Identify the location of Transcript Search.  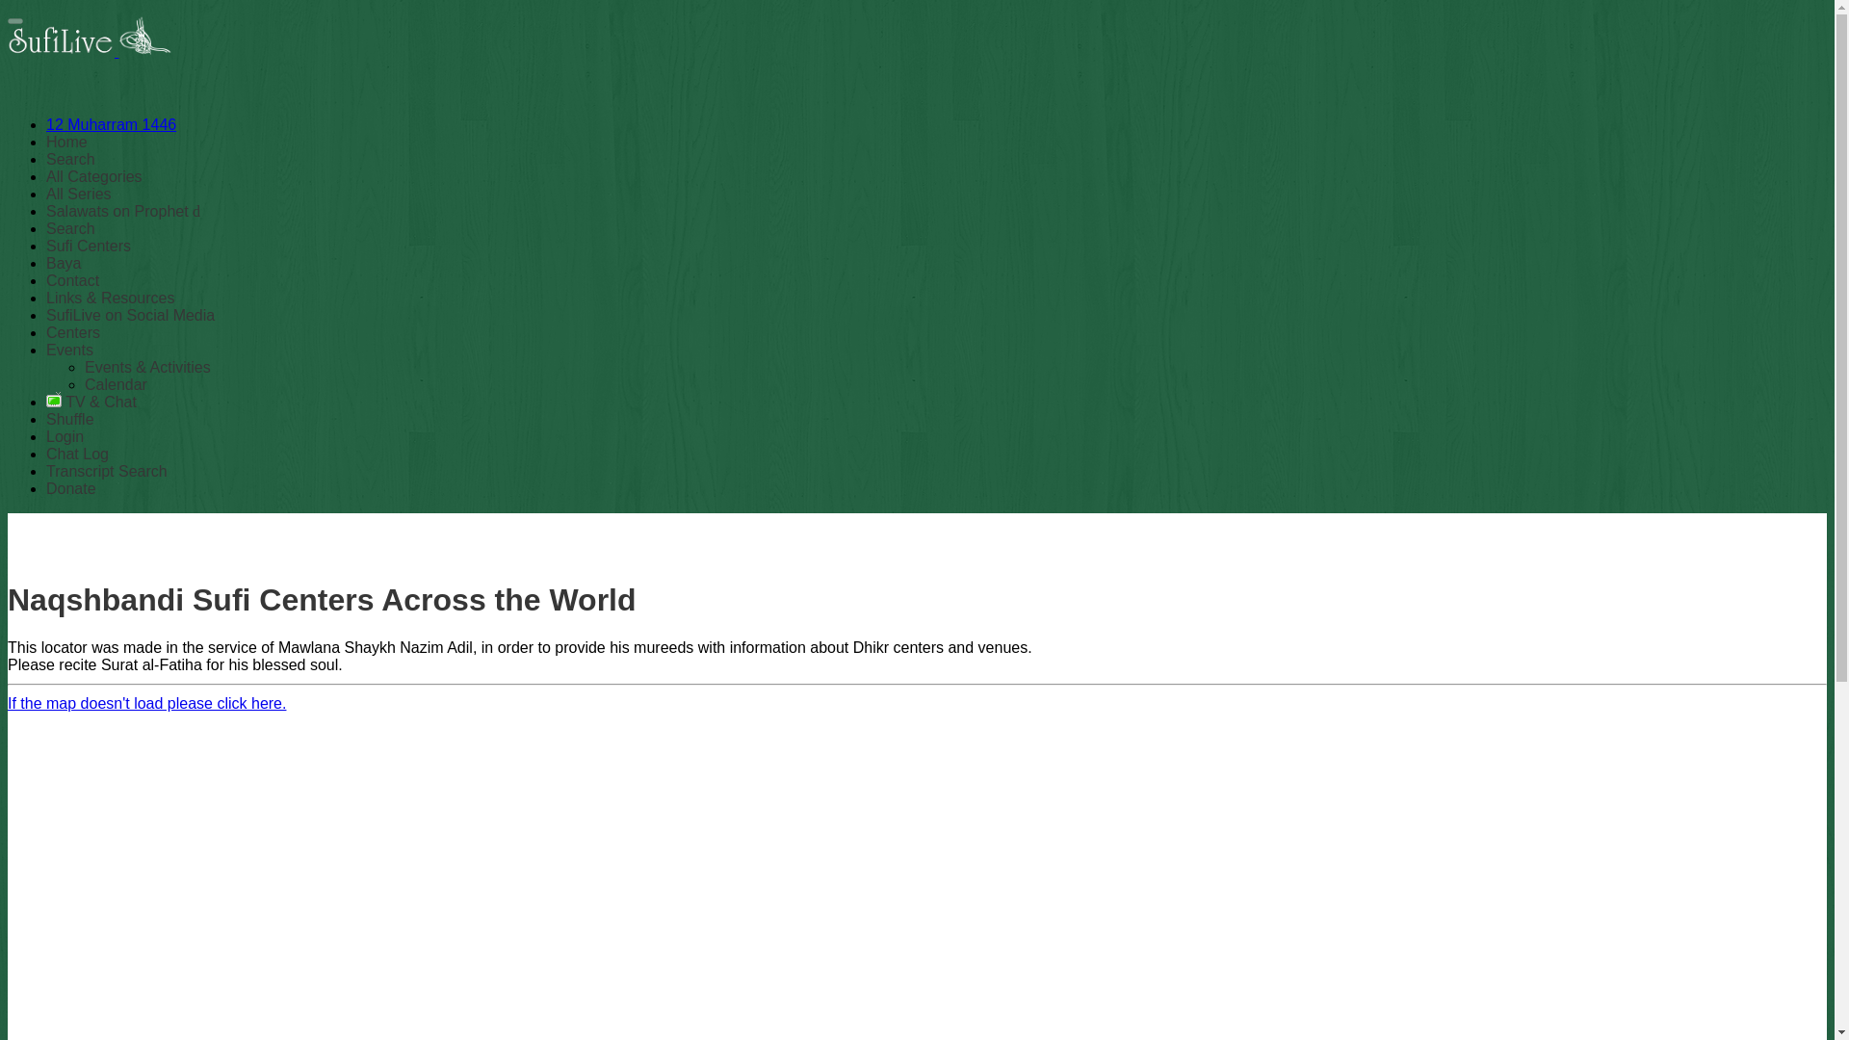
(107, 470).